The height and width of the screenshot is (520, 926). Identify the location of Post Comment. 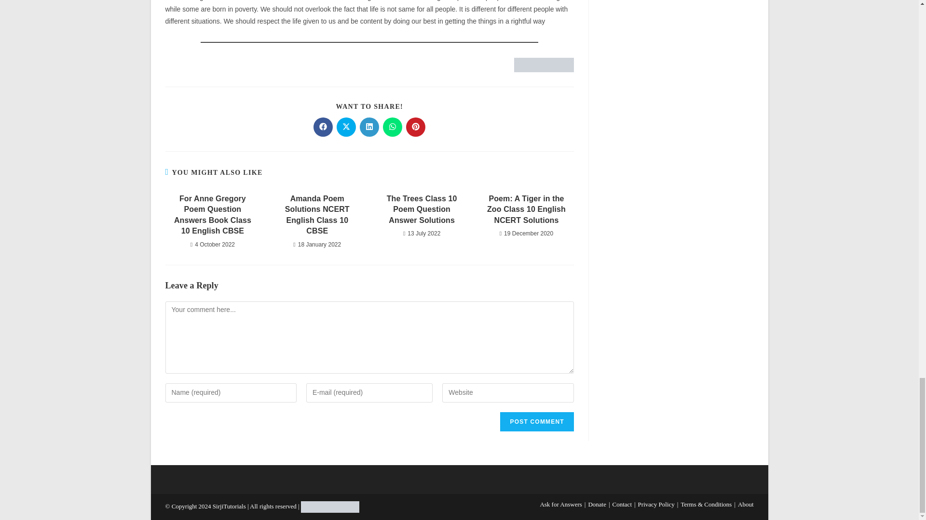
(536, 422).